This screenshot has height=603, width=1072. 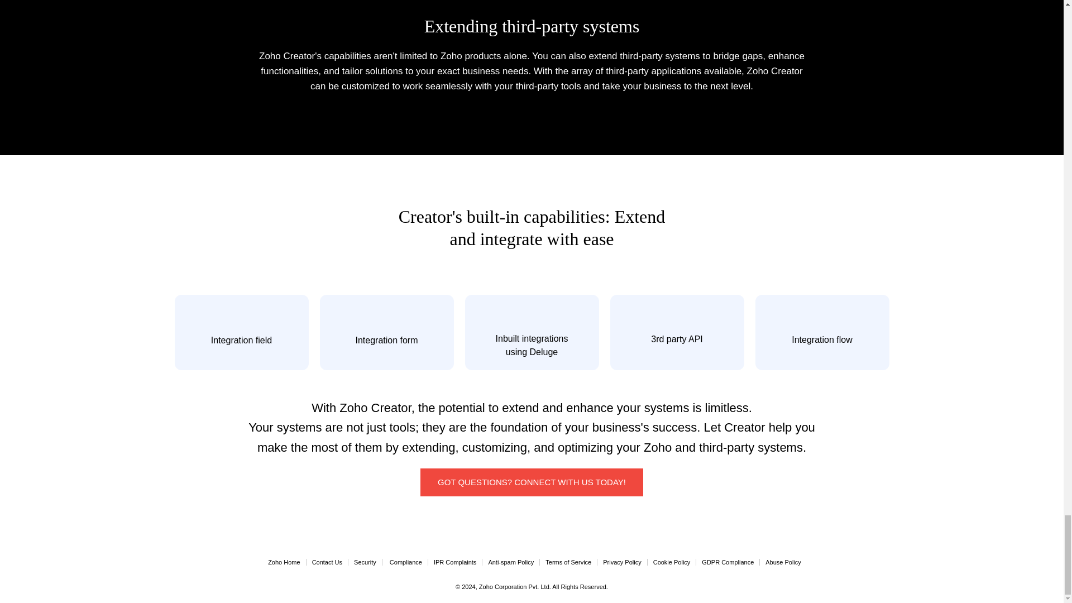 What do you see at coordinates (284, 562) in the screenshot?
I see `Zoho Home` at bounding box center [284, 562].